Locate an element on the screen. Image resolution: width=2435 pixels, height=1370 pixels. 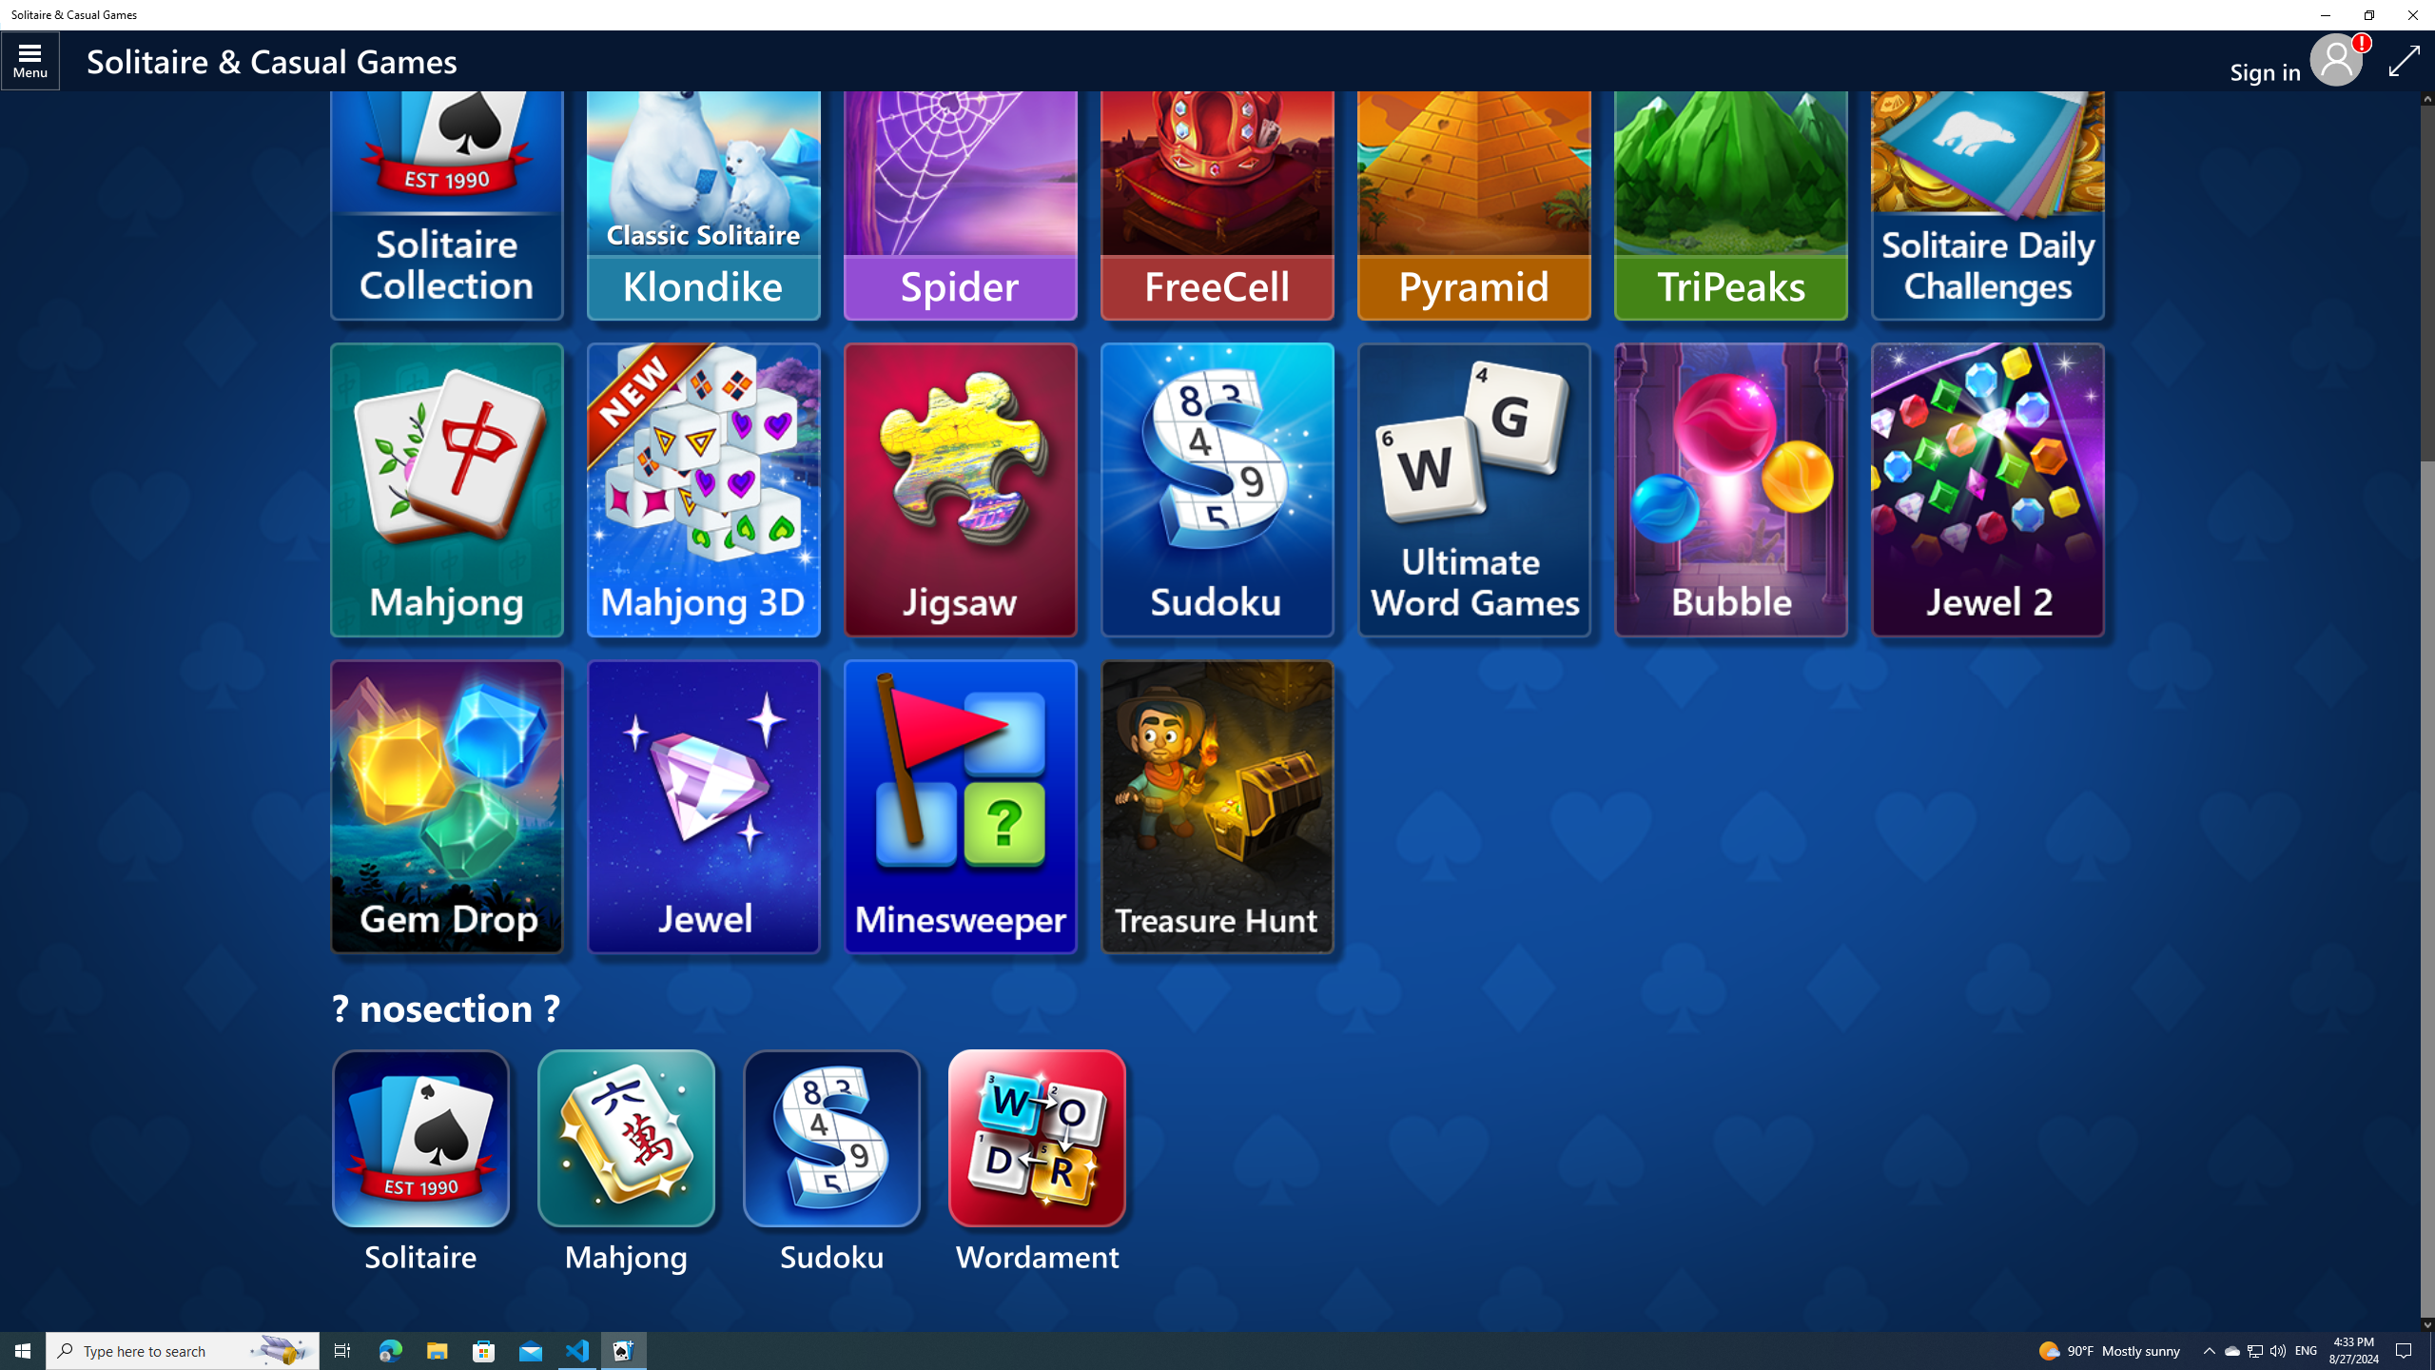
Solitaire & Casual Games - 1 running window is located at coordinates (624, 1351).